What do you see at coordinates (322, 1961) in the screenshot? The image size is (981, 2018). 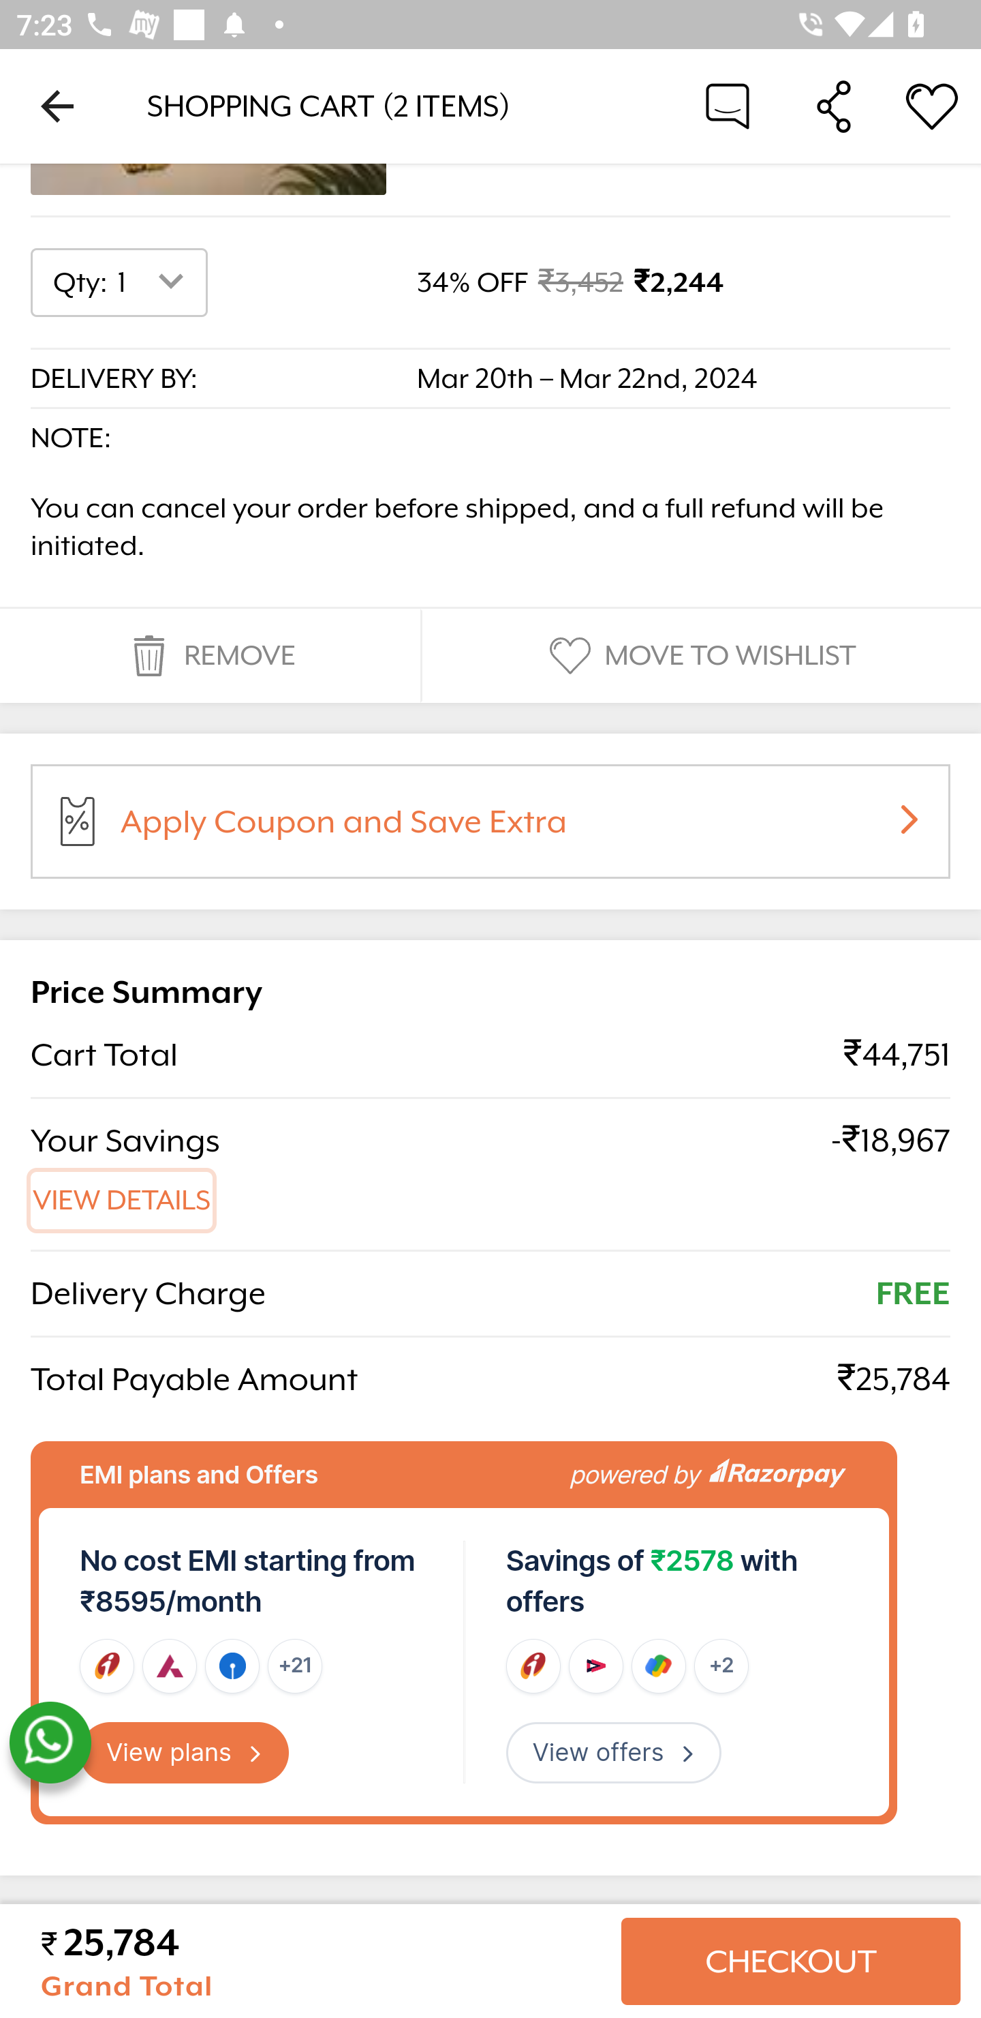 I see `₹ 25,784 Grand Total` at bounding box center [322, 1961].